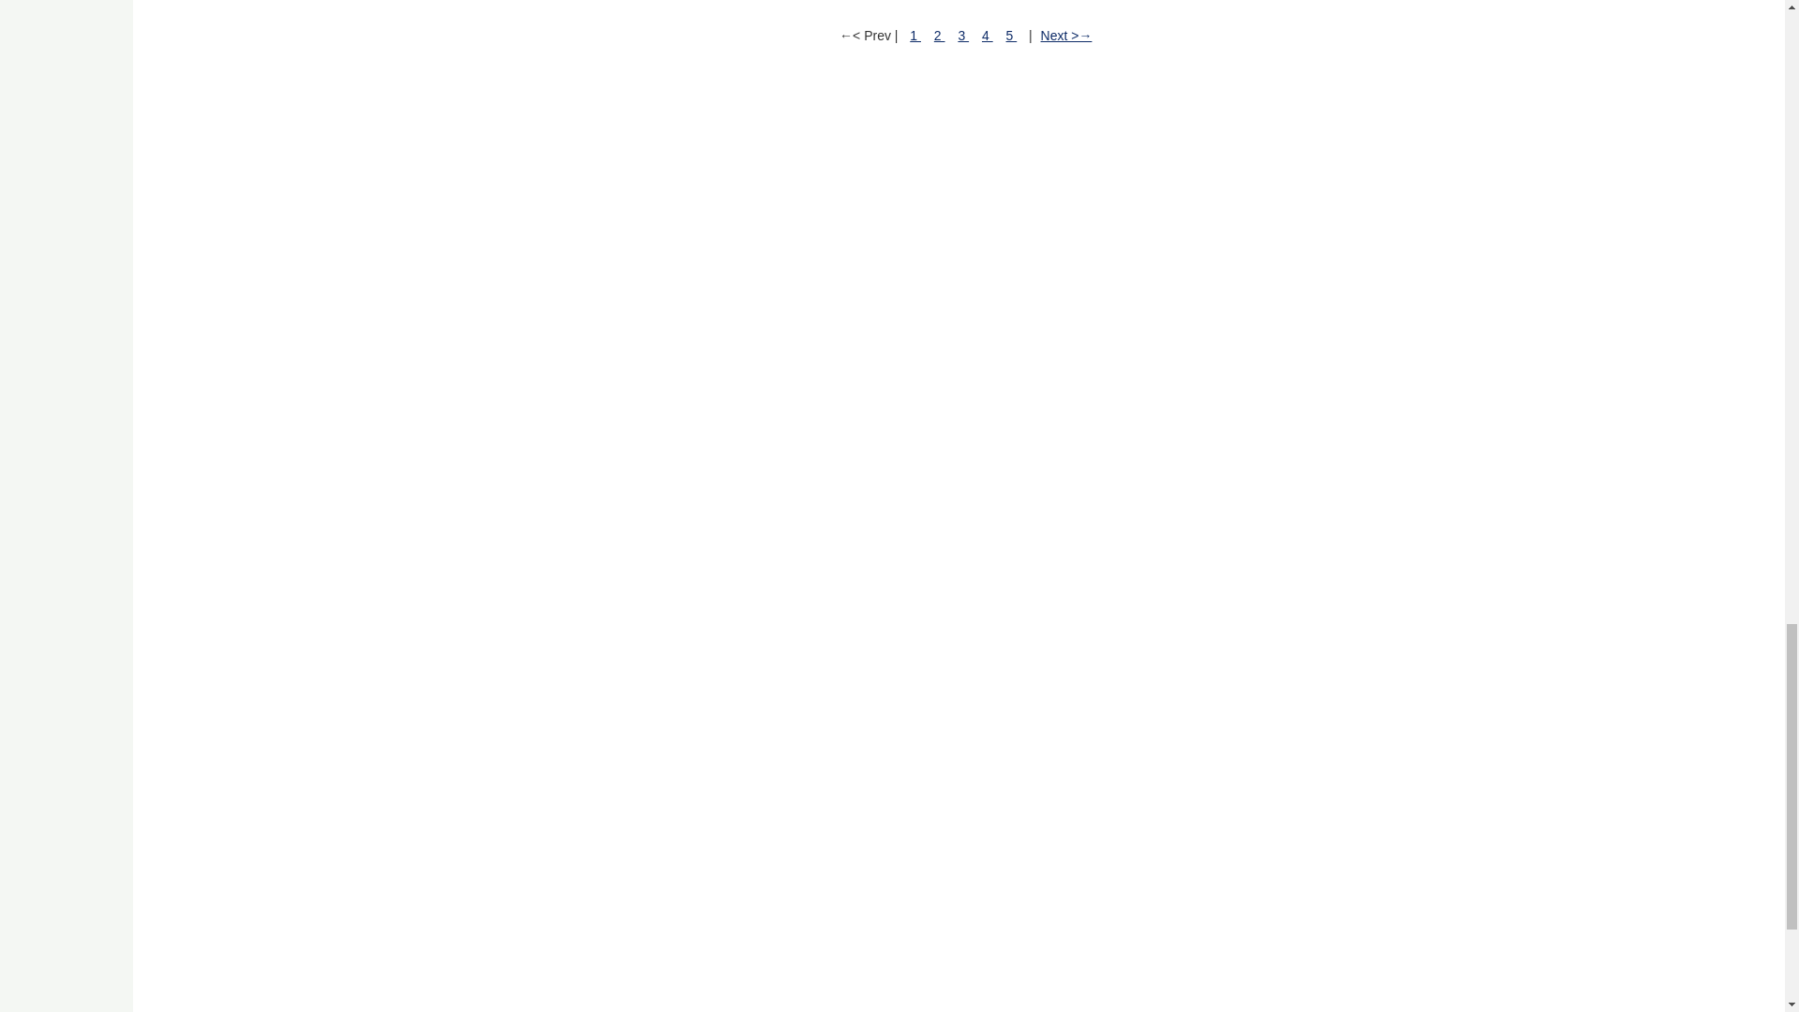 This screenshot has height=1012, width=1799. Describe the element at coordinates (704, 958) in the screenshot. I see `Advertisement` at that location.